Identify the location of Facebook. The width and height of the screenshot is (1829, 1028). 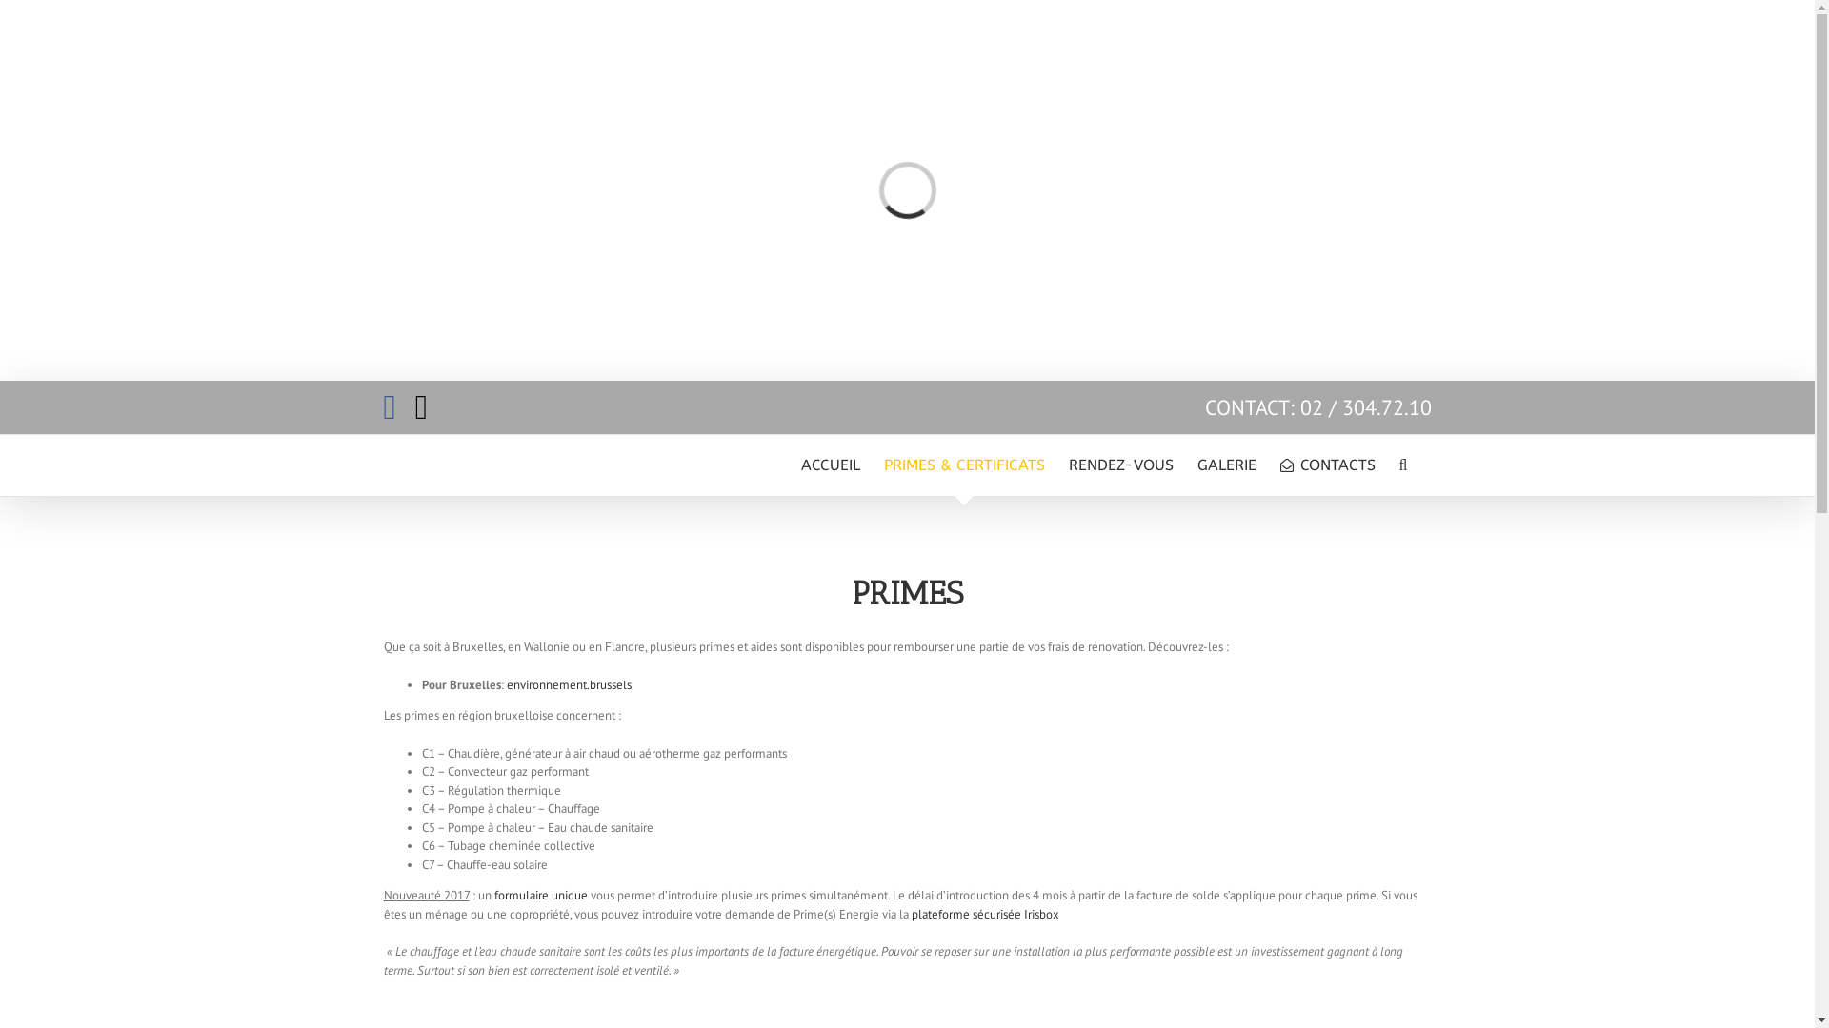
(389, 407).